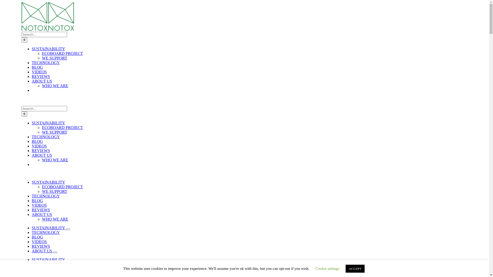 The height and width of the screenshot is (277, 493). What do you see at coordinates (46, 196) in the screenshot?
I see `TECHNOLOGY` at bounding box center [46, 196].